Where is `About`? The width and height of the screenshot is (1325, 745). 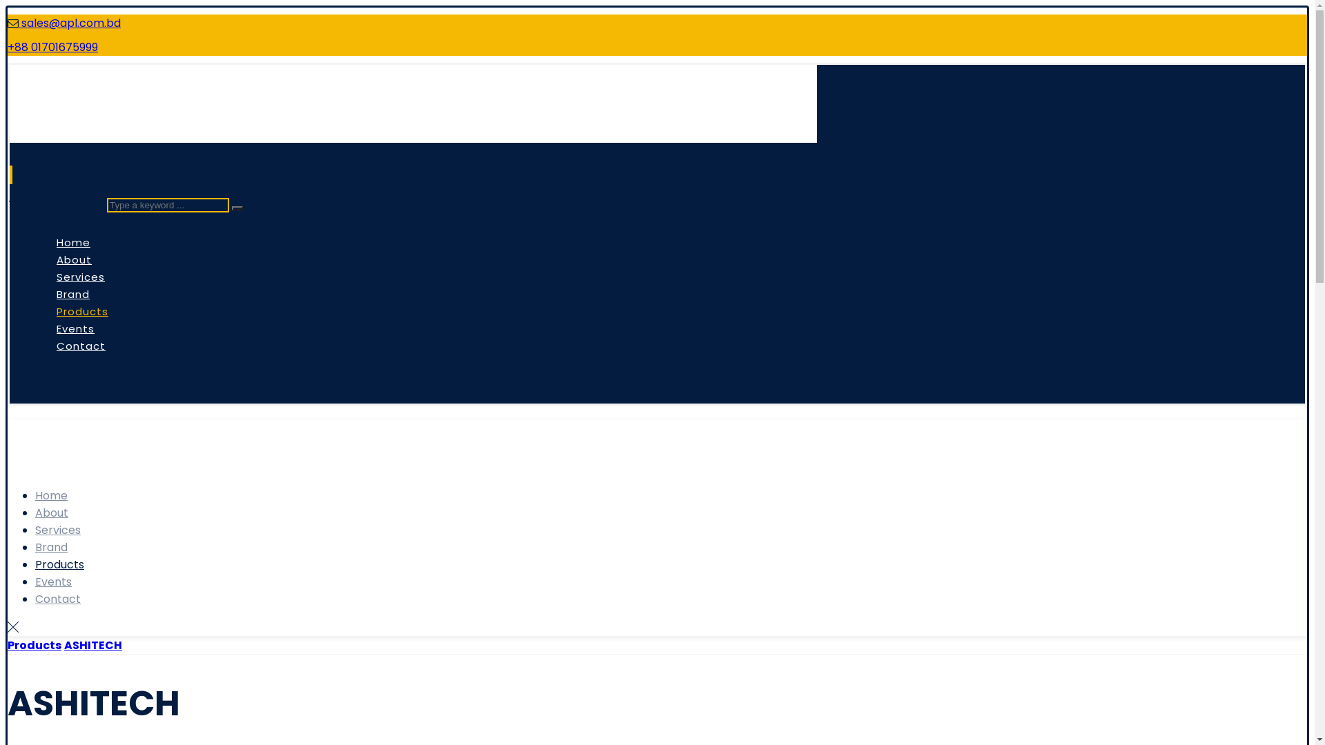
About is located at coordinates (75, 259).